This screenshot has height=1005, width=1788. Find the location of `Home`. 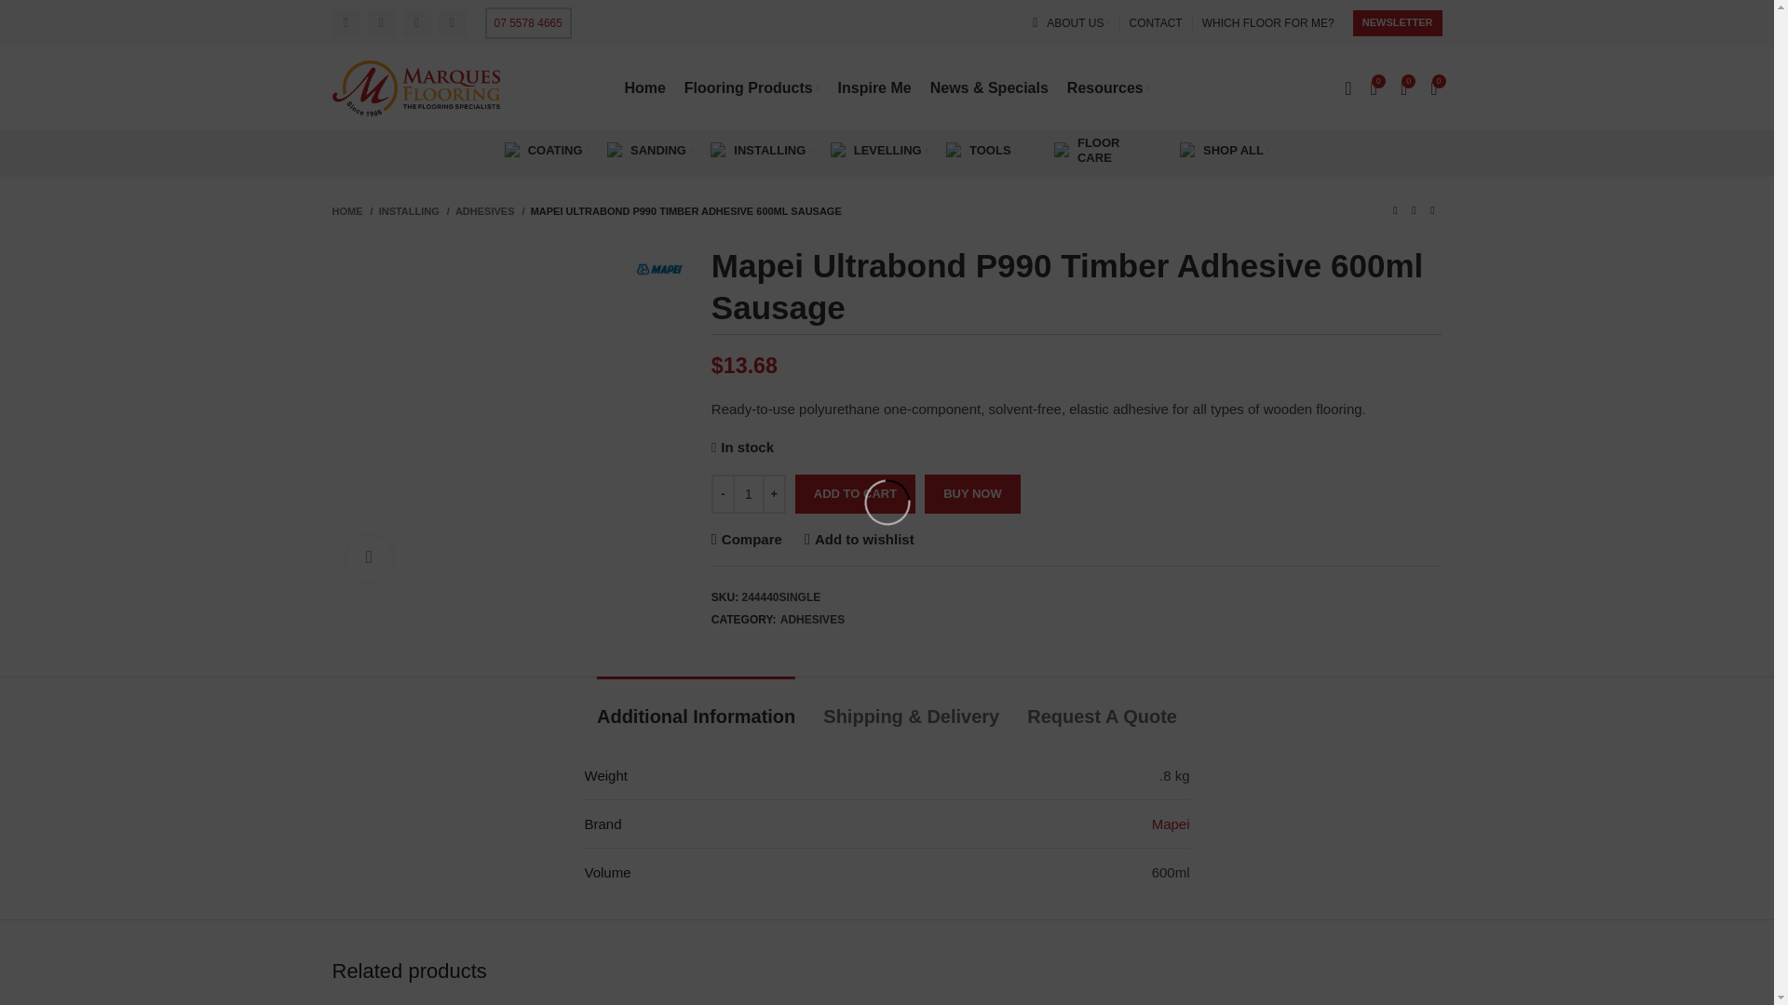

Home is located at coordinates (644, 87).